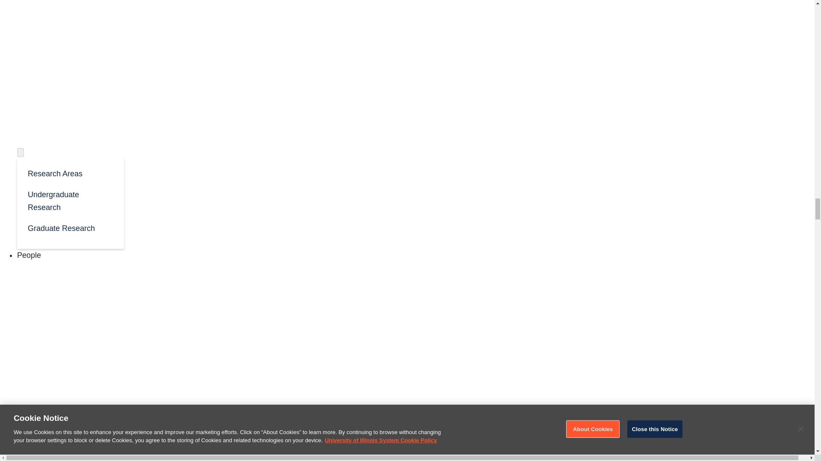  Describe the element at coordinates (70, 173) in the screenshot. I see `Research Areas` at that location.